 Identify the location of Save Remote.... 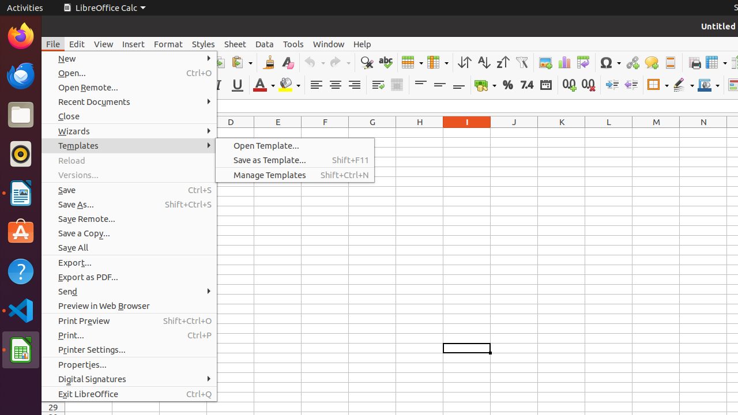
(129, 218).